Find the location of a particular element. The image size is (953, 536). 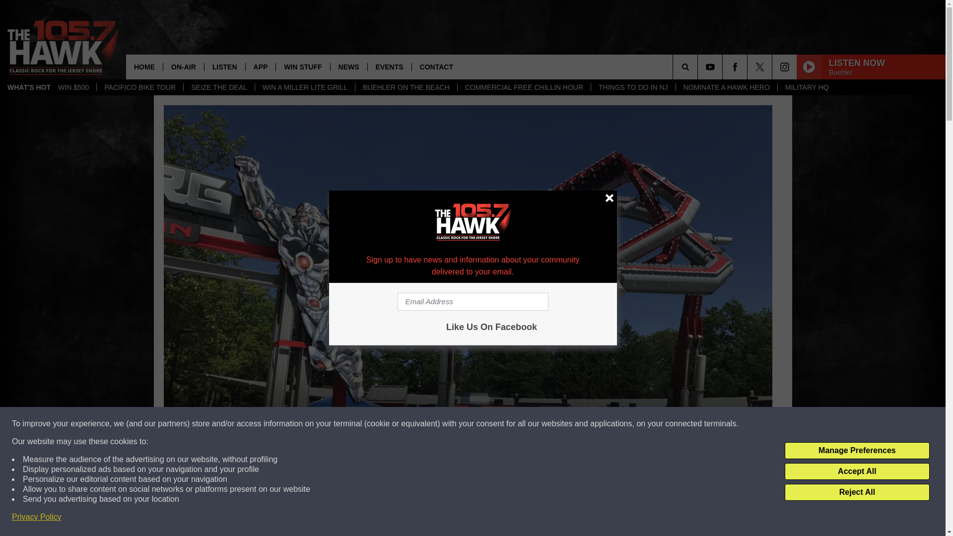

COMMERCIAL FREE CHILLIN HOUR is located at coordinates (524, 87).